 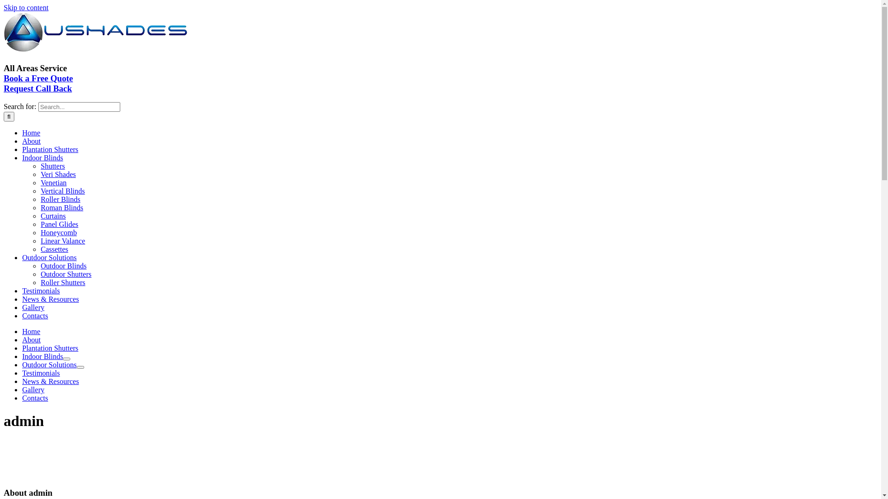 What do you see at coordinates (31, 332) in the screenshot?
I see `Home` at bounding box center [31, 332].